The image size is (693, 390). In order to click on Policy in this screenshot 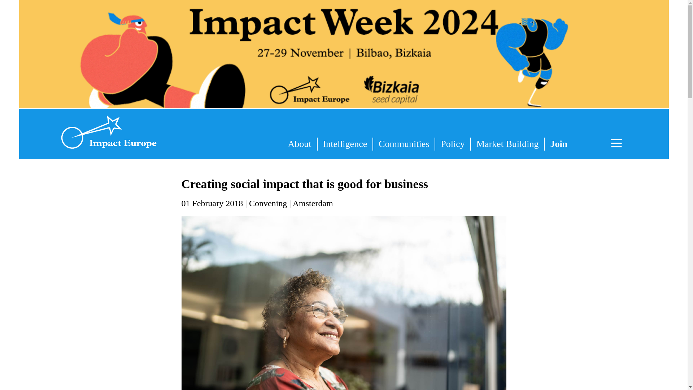, I will do `click(452, 144)`.